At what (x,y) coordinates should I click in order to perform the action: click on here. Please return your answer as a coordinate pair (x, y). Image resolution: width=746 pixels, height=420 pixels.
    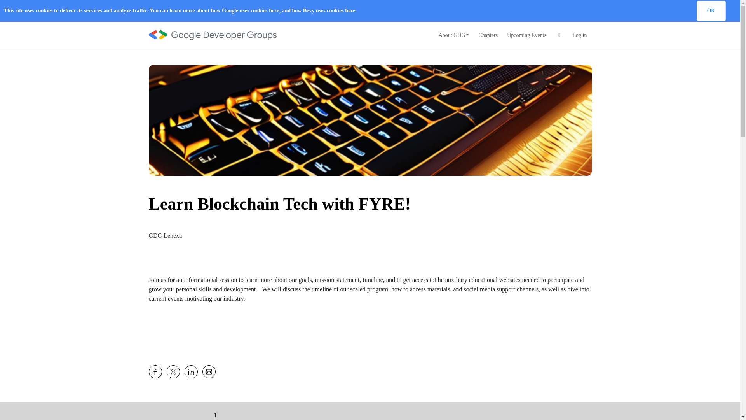
    Looking at the image, I should click on (350, 10).